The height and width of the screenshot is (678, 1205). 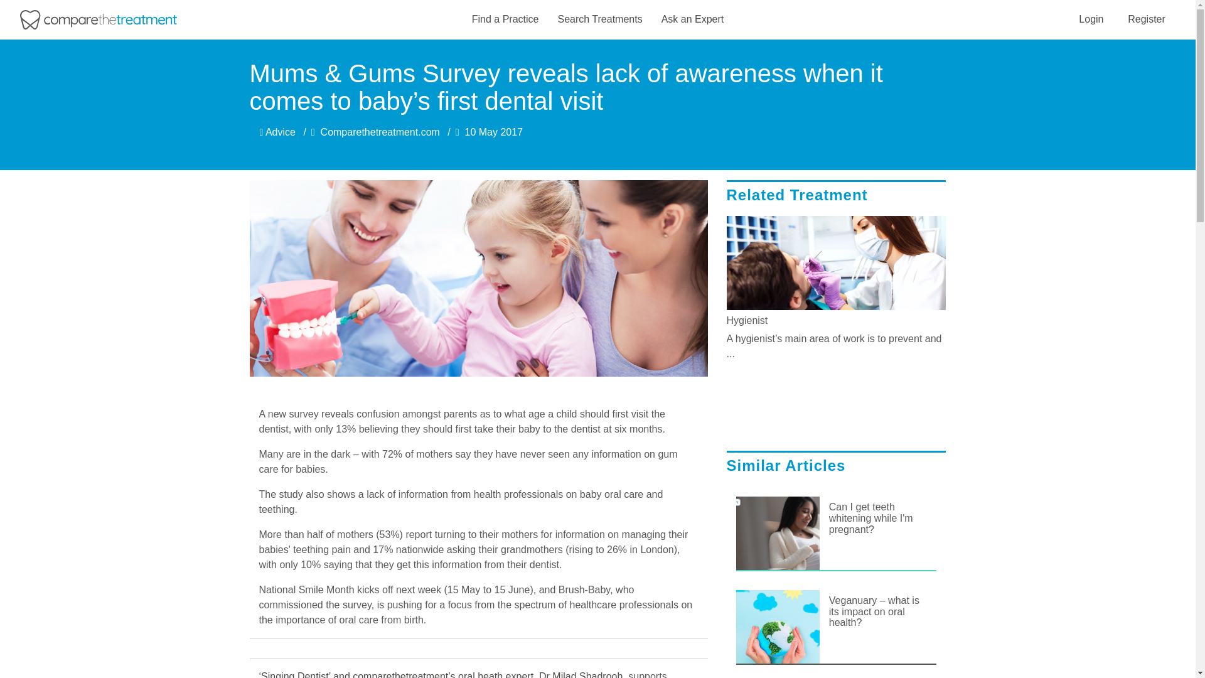 I want to click on Find a Practice, so click(x=505, y=19).